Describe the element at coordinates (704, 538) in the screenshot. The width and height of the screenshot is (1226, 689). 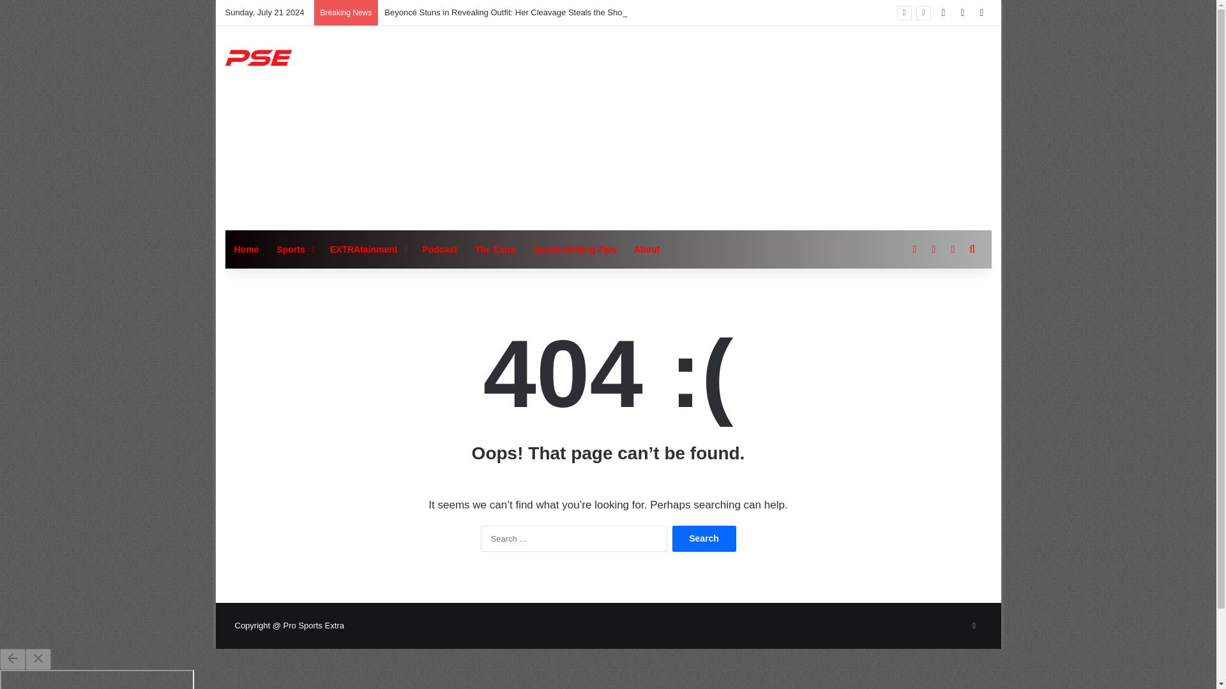
I see `Search` at that location.